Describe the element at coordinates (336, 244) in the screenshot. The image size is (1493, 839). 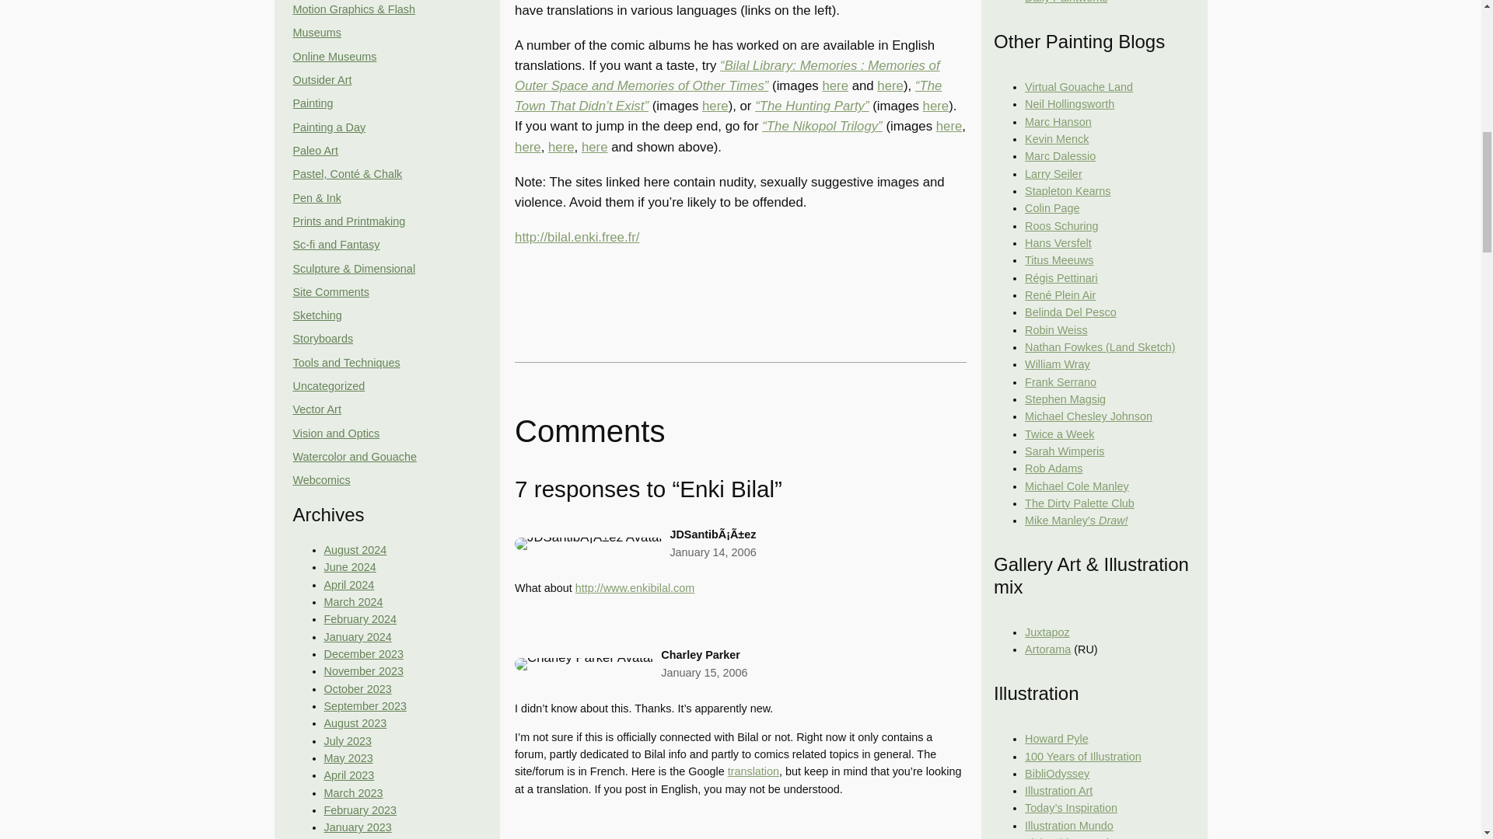
I see `Sc-fi and Fantasy` at that location.